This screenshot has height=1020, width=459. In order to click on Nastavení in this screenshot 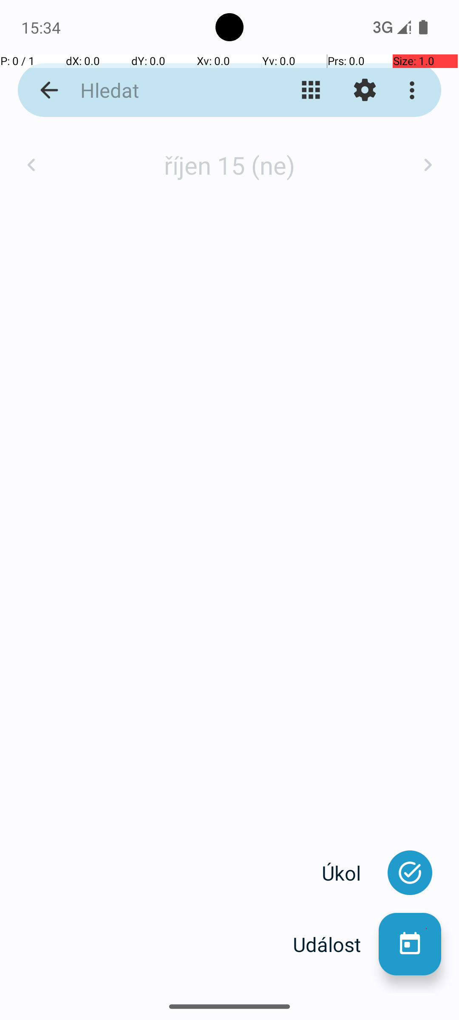, I will do `click(365, 90)`.